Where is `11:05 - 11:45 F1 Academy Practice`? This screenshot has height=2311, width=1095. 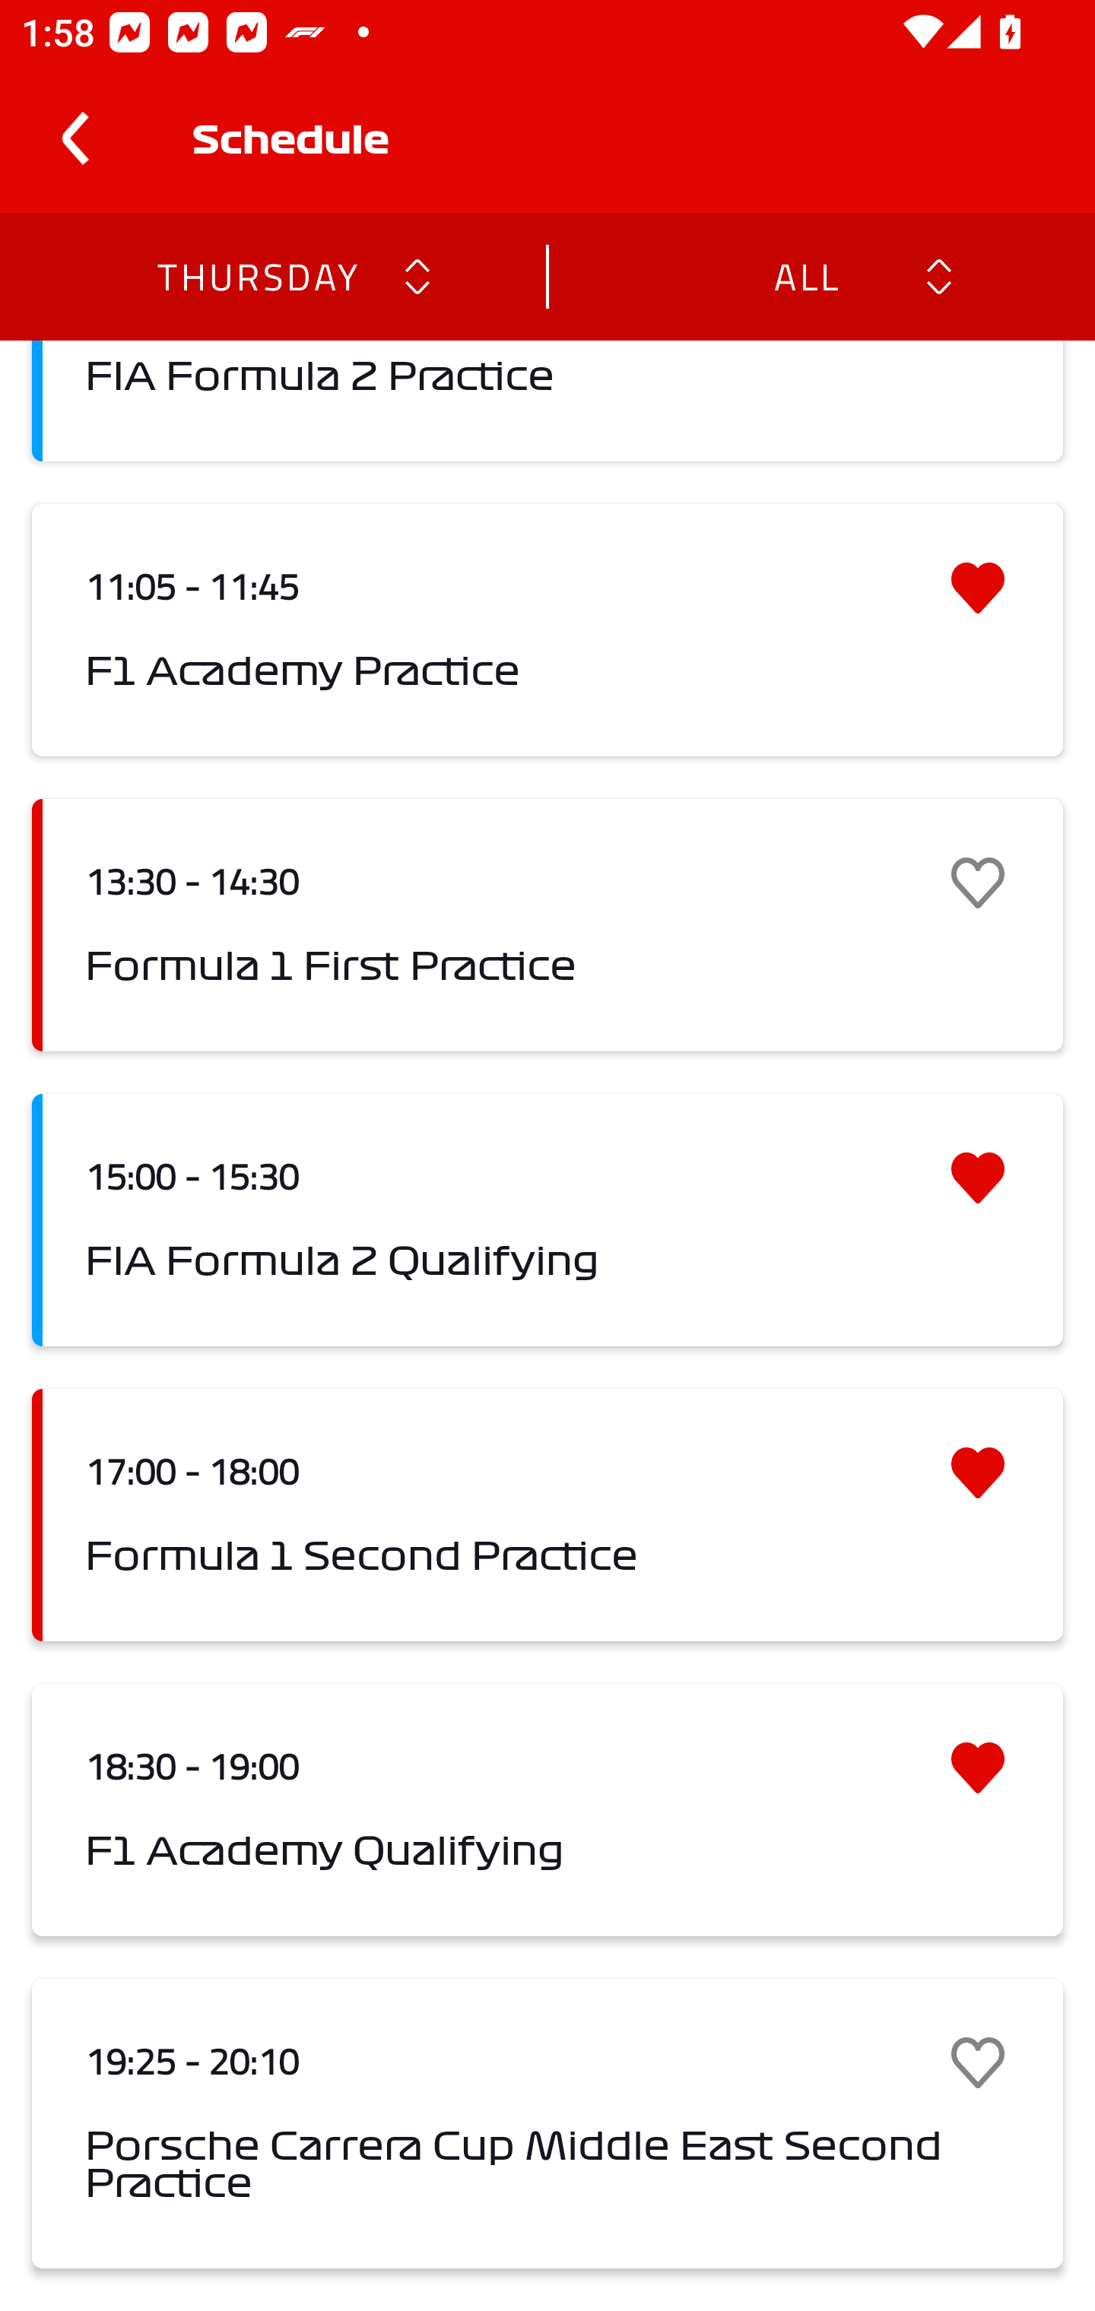
11:05 - 11:45 F1 Academy Practice is located at coordinates (547, 629).